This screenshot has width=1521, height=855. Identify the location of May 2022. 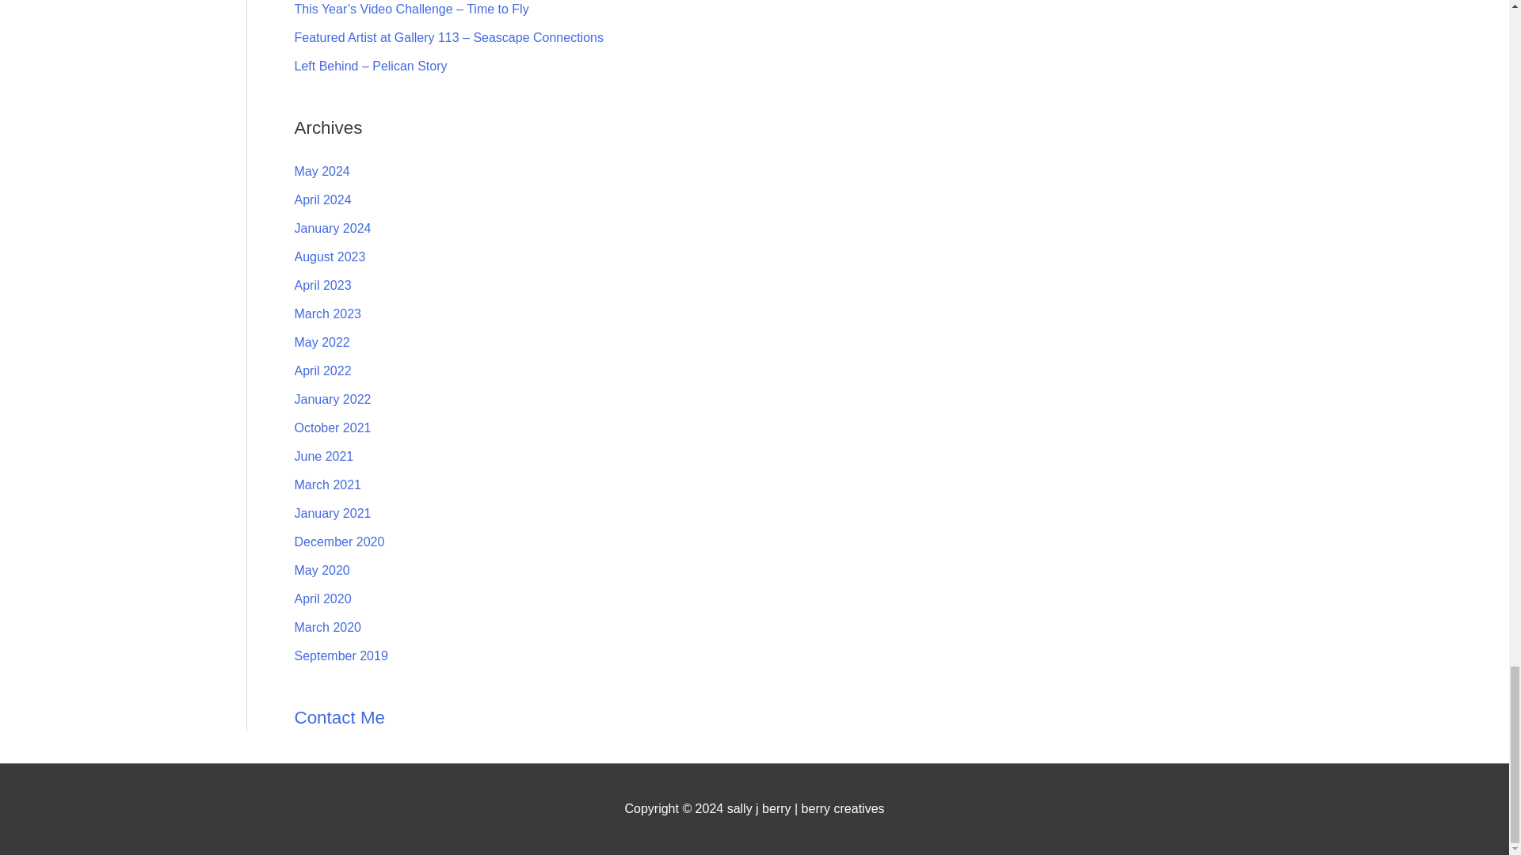
(322, 342).